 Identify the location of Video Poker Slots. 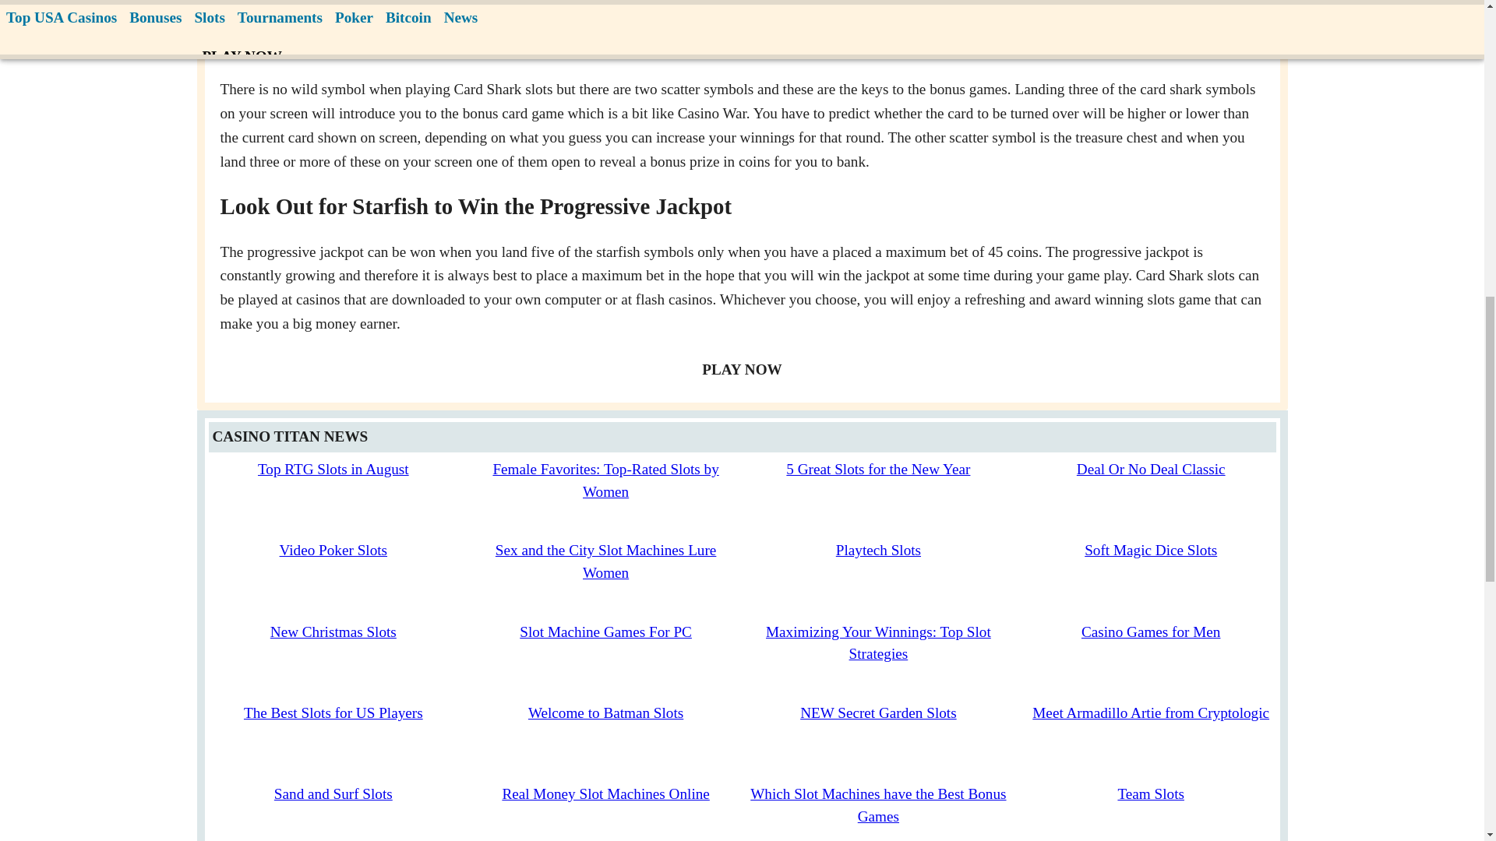
(333, 550).